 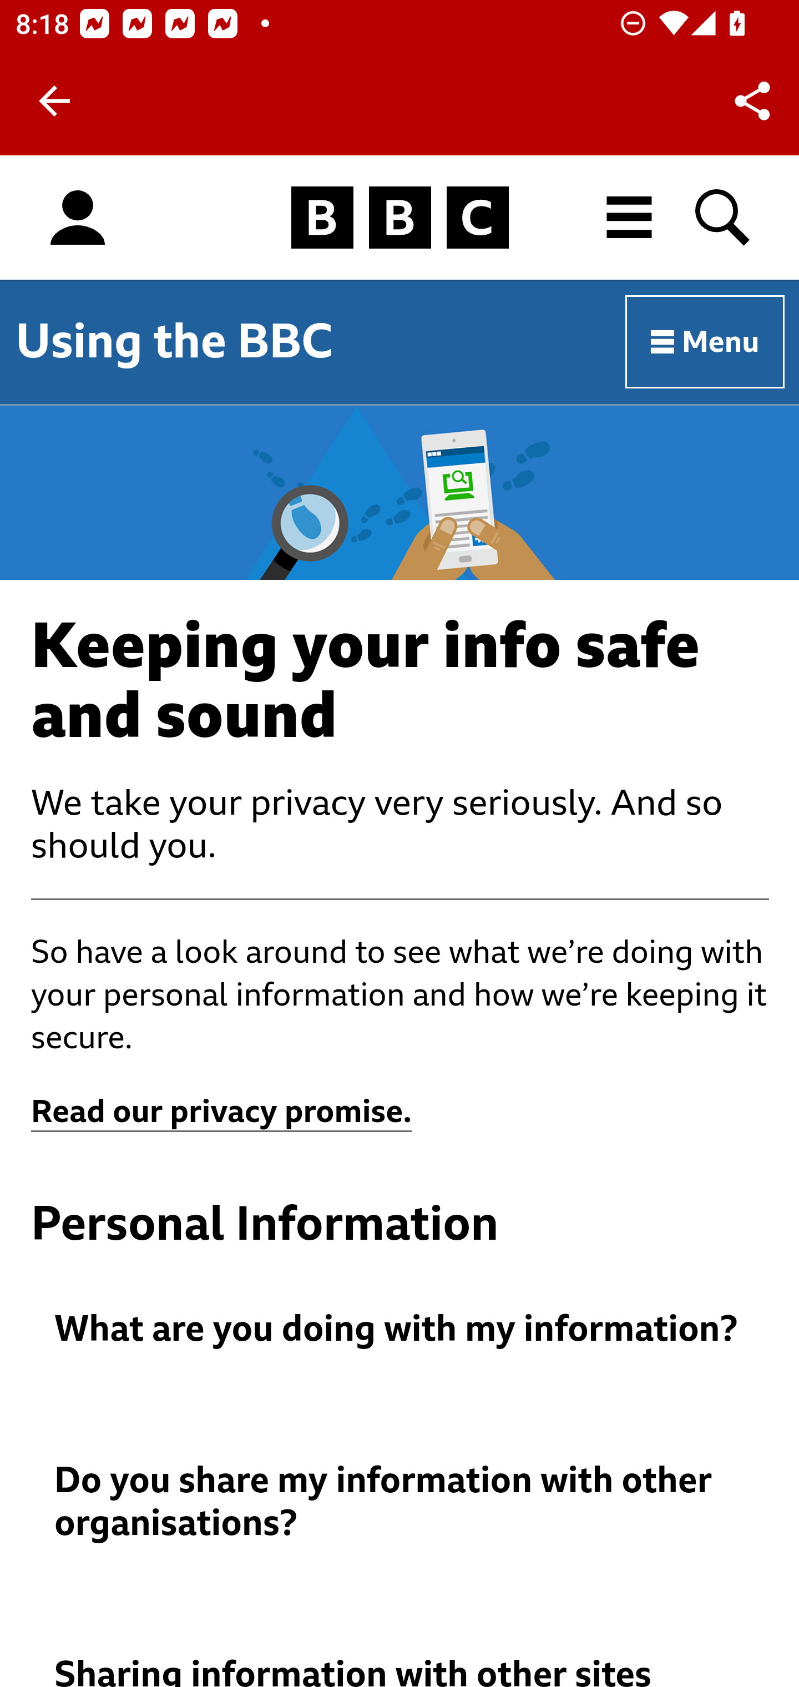 What do you see at coordinates (724, 218) in the screenshot?
I see `Search BBC` at bounding box center [724, 218].